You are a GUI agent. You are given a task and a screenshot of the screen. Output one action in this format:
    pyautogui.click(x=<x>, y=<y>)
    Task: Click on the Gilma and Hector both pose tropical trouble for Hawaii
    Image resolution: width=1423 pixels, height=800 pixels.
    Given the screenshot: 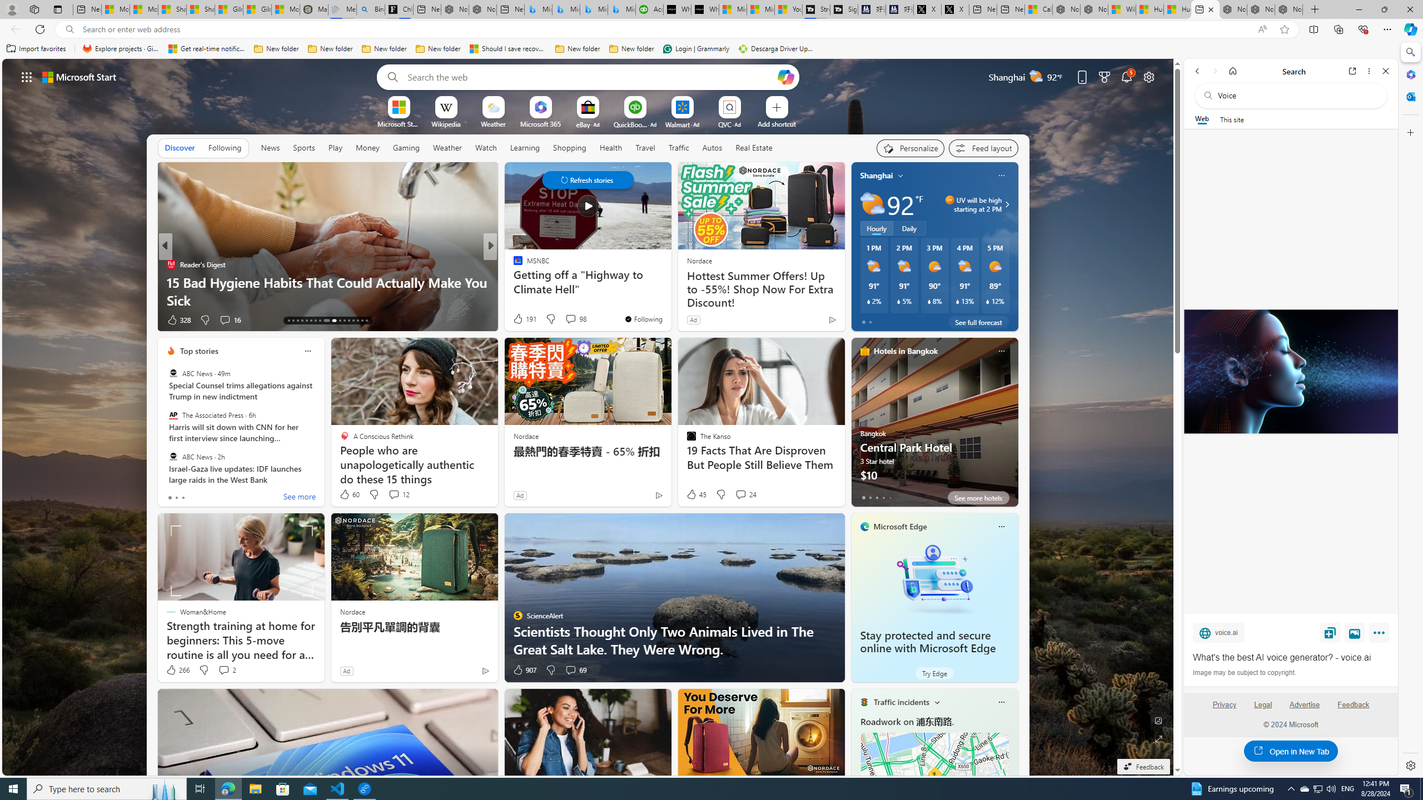 What is the action you would take?
    pyautogui.click(x=257, y=9)
    